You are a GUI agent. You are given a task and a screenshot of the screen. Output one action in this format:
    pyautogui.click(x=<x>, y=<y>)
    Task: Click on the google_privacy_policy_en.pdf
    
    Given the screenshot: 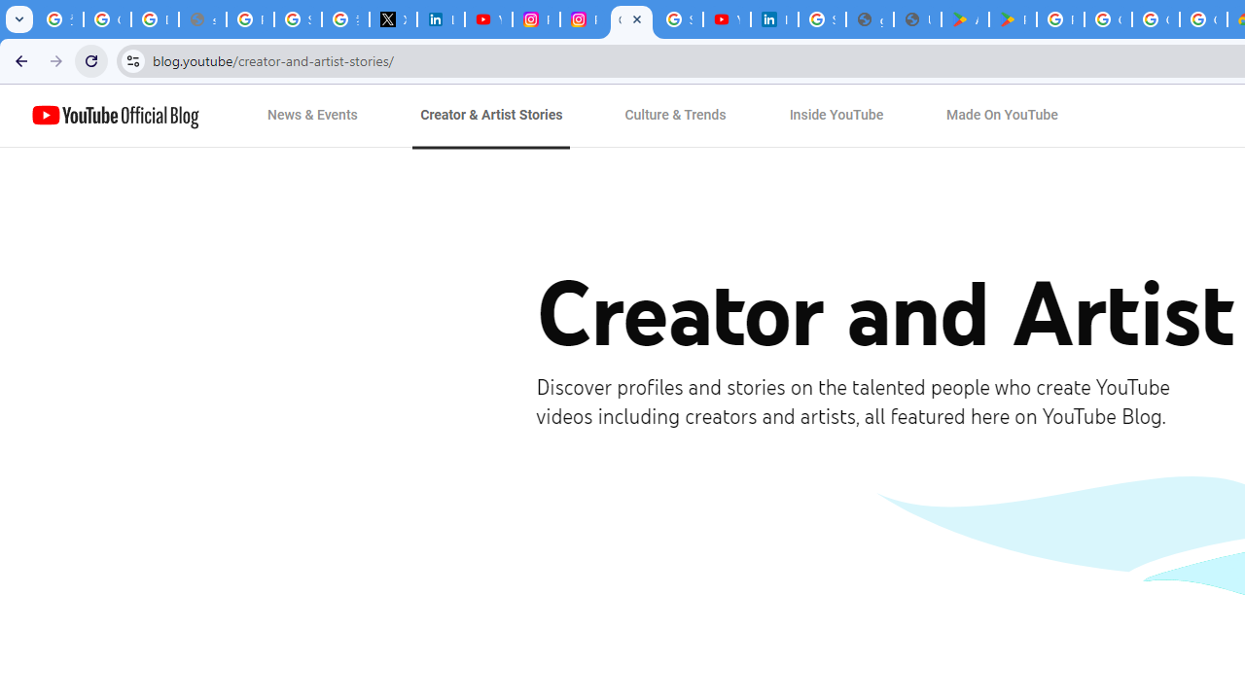 What is the action you would take?
    pyautogui.click(x=870, y=19)
    